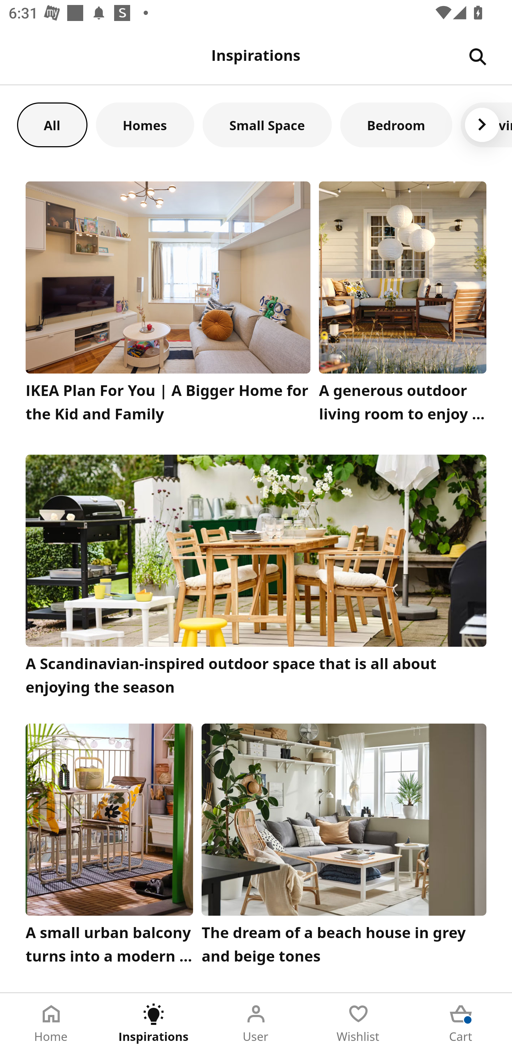 This screenshot has width=512, height=1053. I want to click on The dream of a beach house in grey and beige tones, so click(344, 847).